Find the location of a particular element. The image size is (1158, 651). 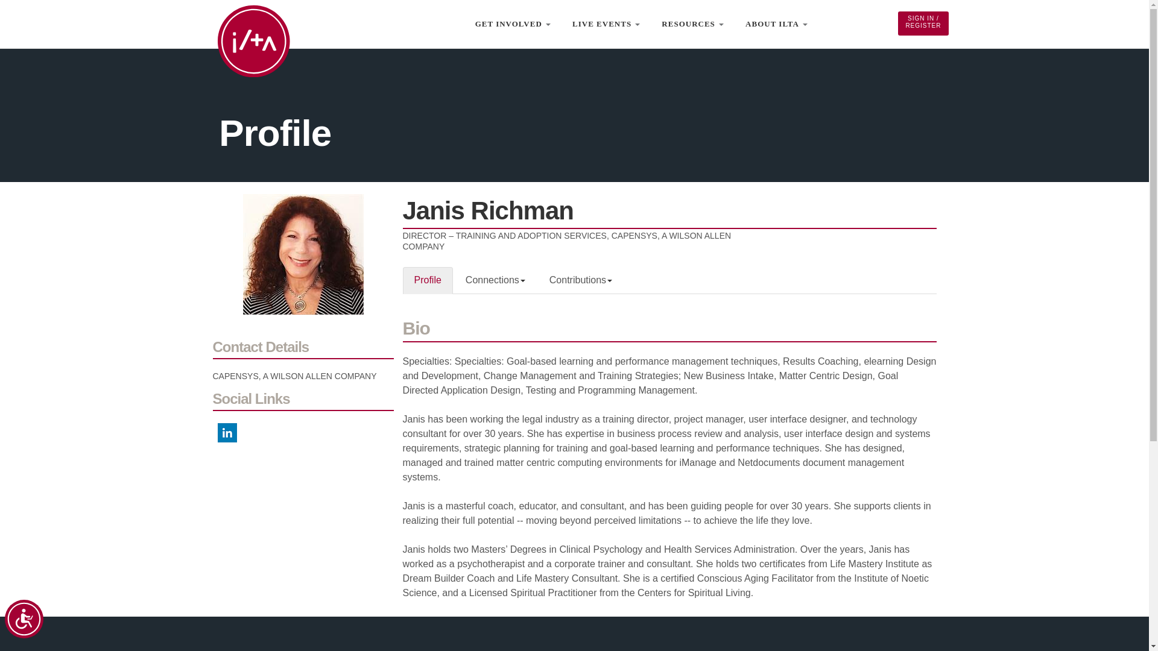

Accessibility Menu is located at coordinates (24, 618).